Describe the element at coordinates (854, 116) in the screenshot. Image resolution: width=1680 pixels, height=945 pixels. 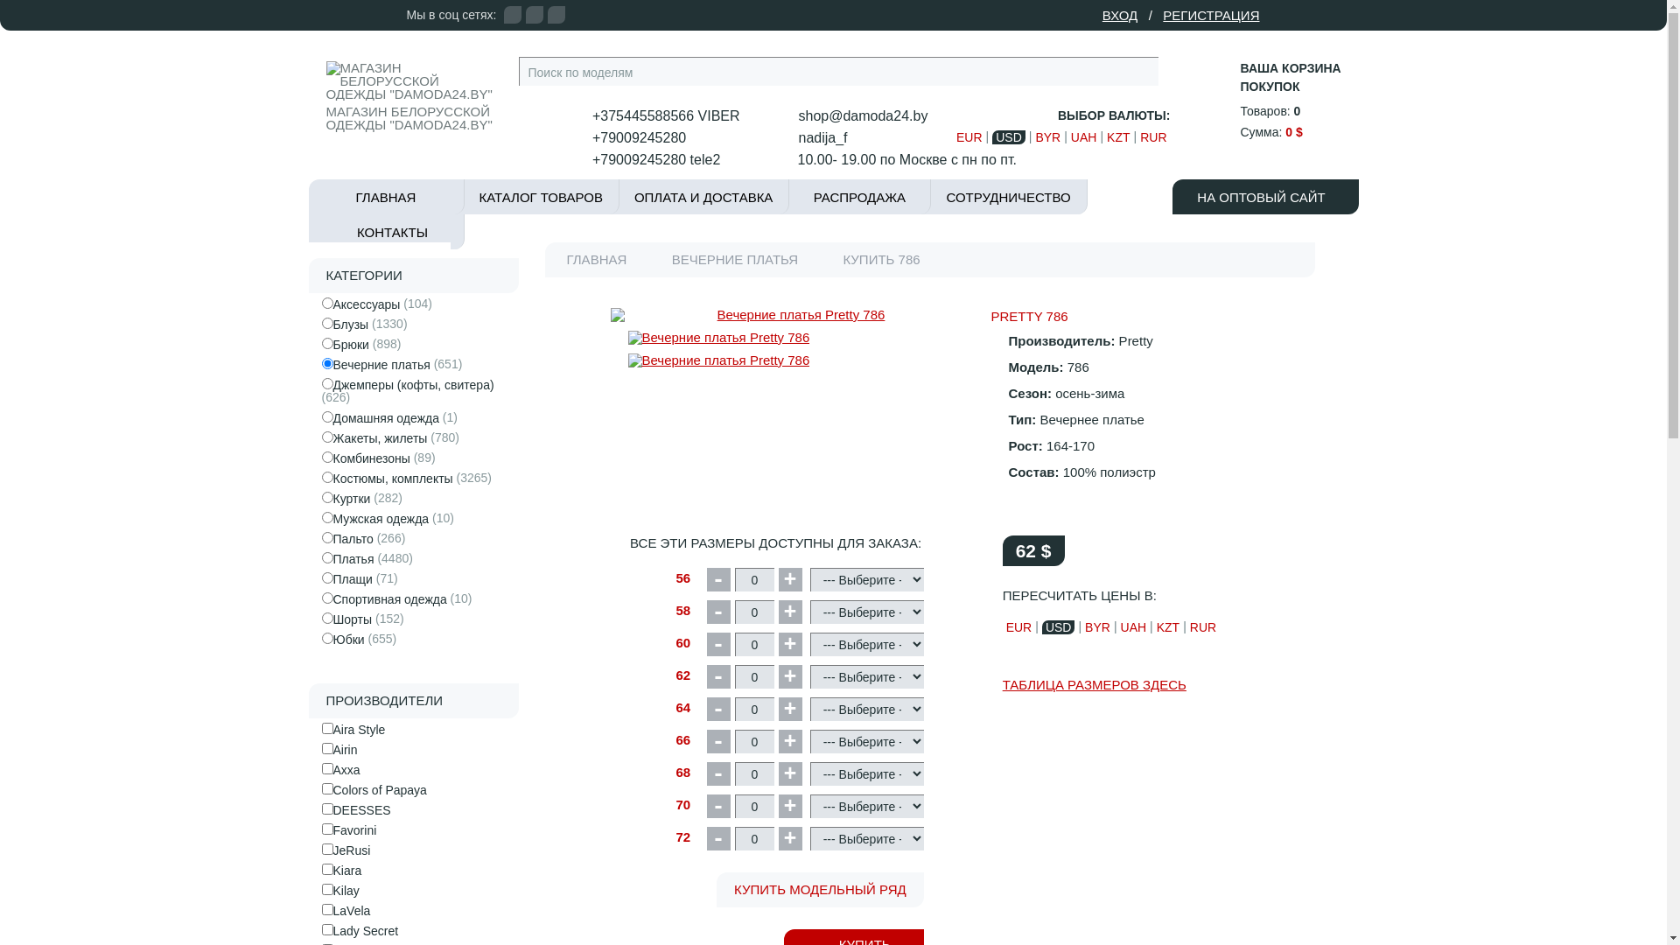
I see `shop@damoda24.by` at that location.